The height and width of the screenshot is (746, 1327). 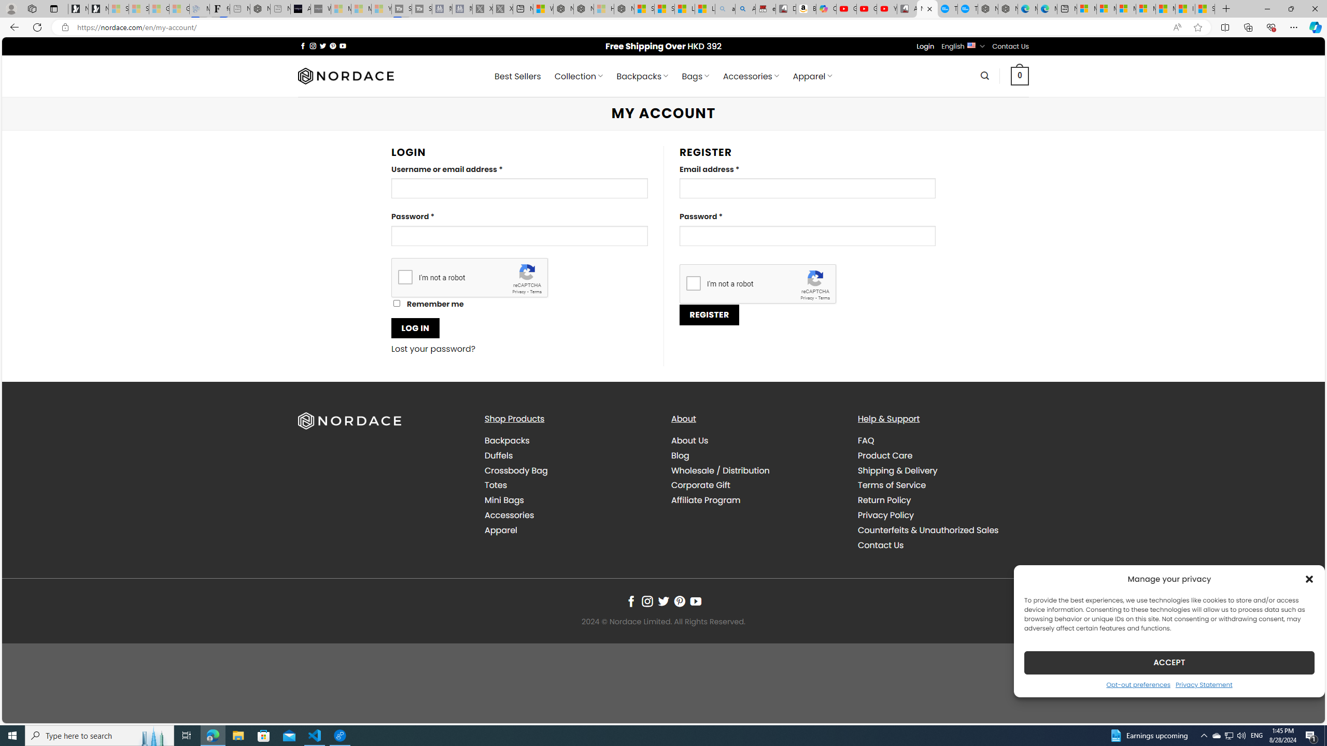 What do you see at coordinates (824, 298) in the screenshot?
I see `Terms` at bounding box center [824, 298].